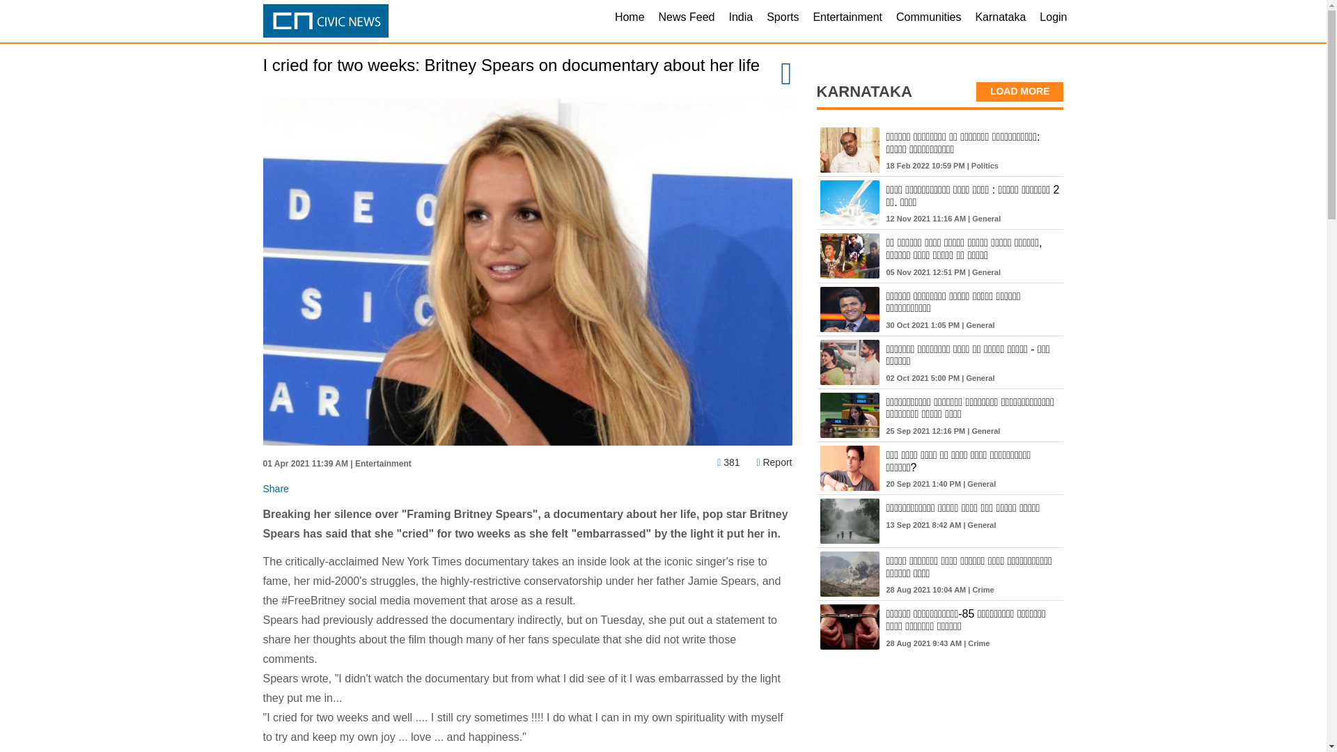  I want to click on Karnataka, so click(1000, 21).